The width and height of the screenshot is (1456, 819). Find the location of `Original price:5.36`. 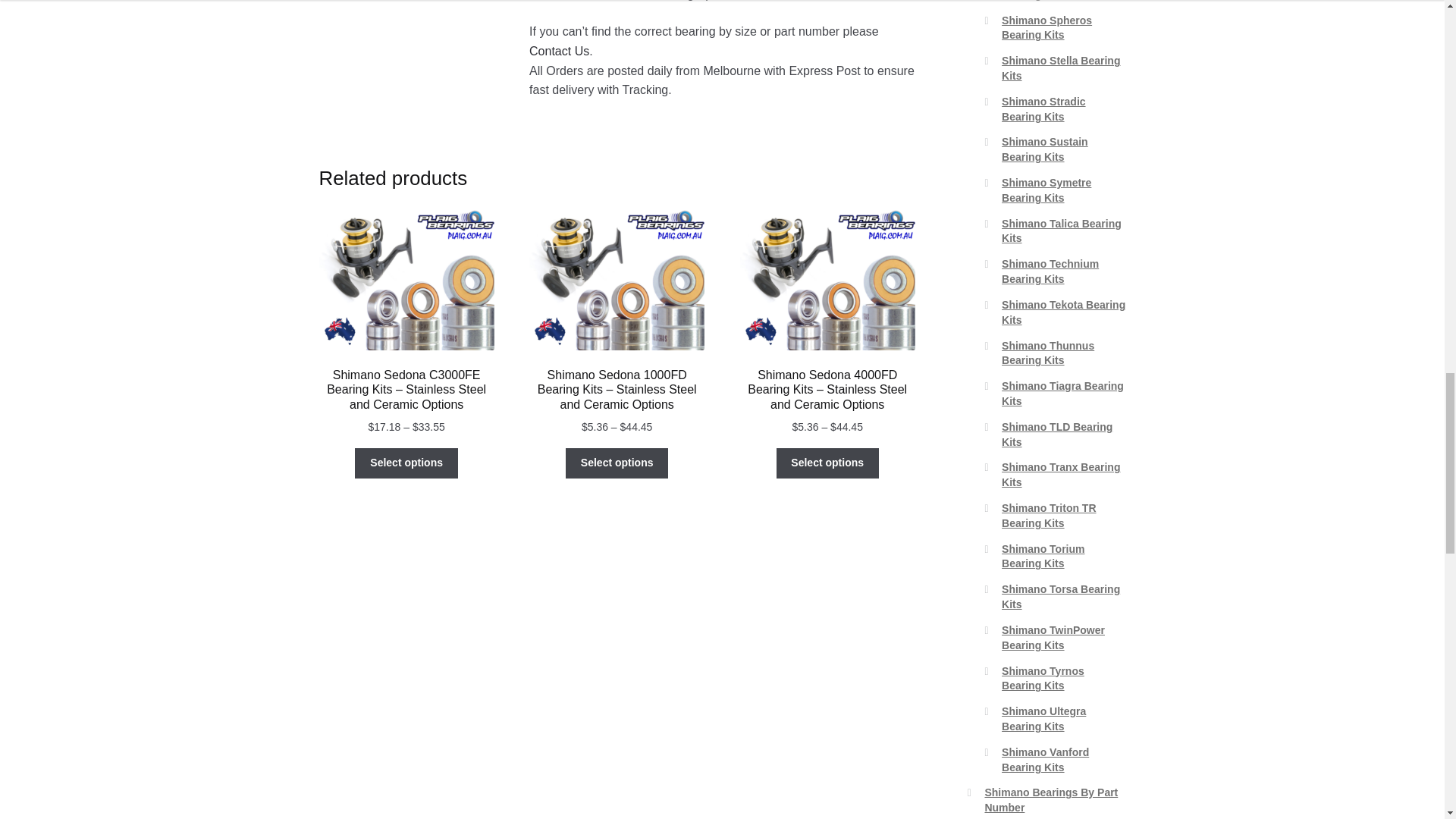

Original price:5.36 is located at coordinates (595, 427).